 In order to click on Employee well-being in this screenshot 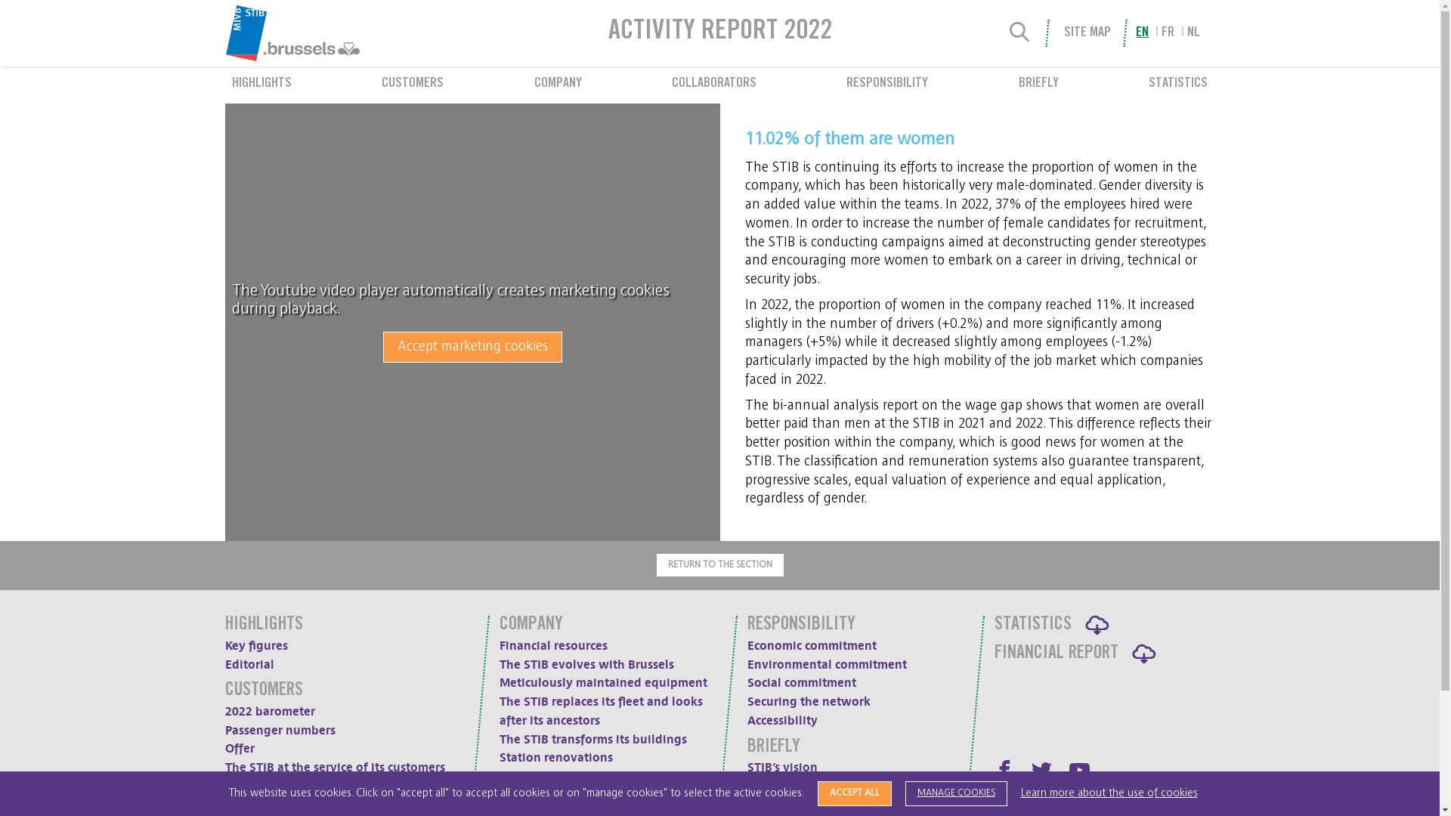, I will do `click(588, 9)`.